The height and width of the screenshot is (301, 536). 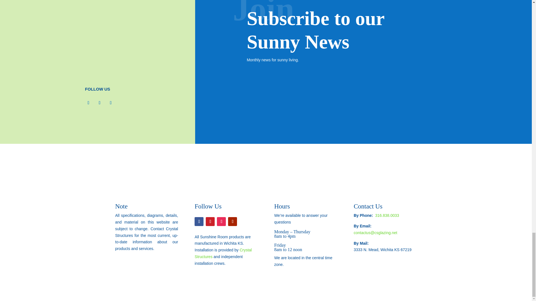 I want to click on Follow on Youtube, so click(x=232, y=221).